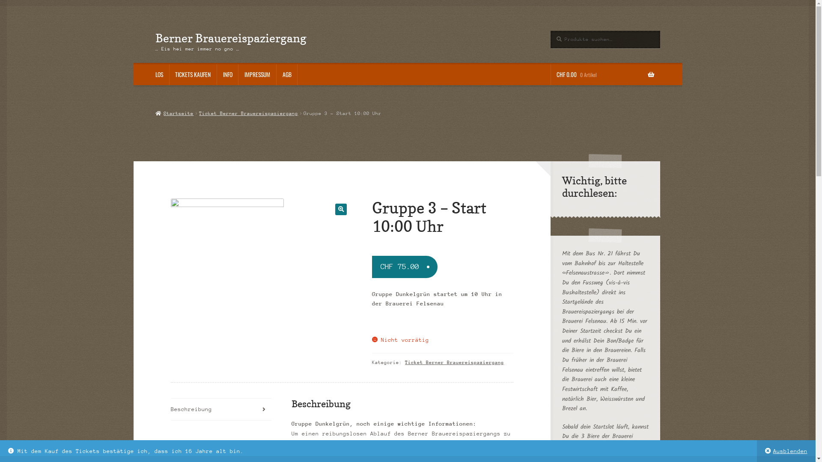  What do you see at coordinates (227, 75) in the screenshot?
I see `INFO` at bounding box center [227, 75].